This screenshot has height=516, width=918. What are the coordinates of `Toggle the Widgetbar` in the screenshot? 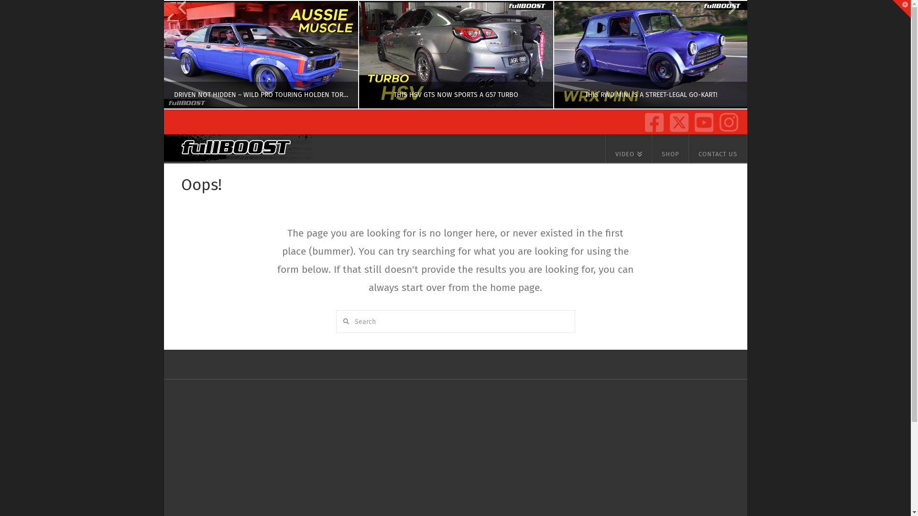 It's located at (902, 9).